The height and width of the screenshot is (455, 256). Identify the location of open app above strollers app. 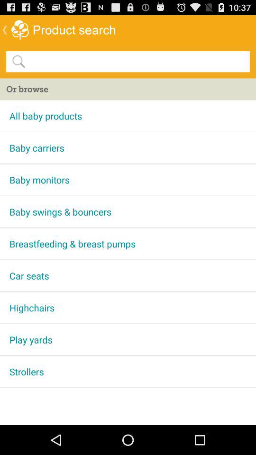
(128, 339).